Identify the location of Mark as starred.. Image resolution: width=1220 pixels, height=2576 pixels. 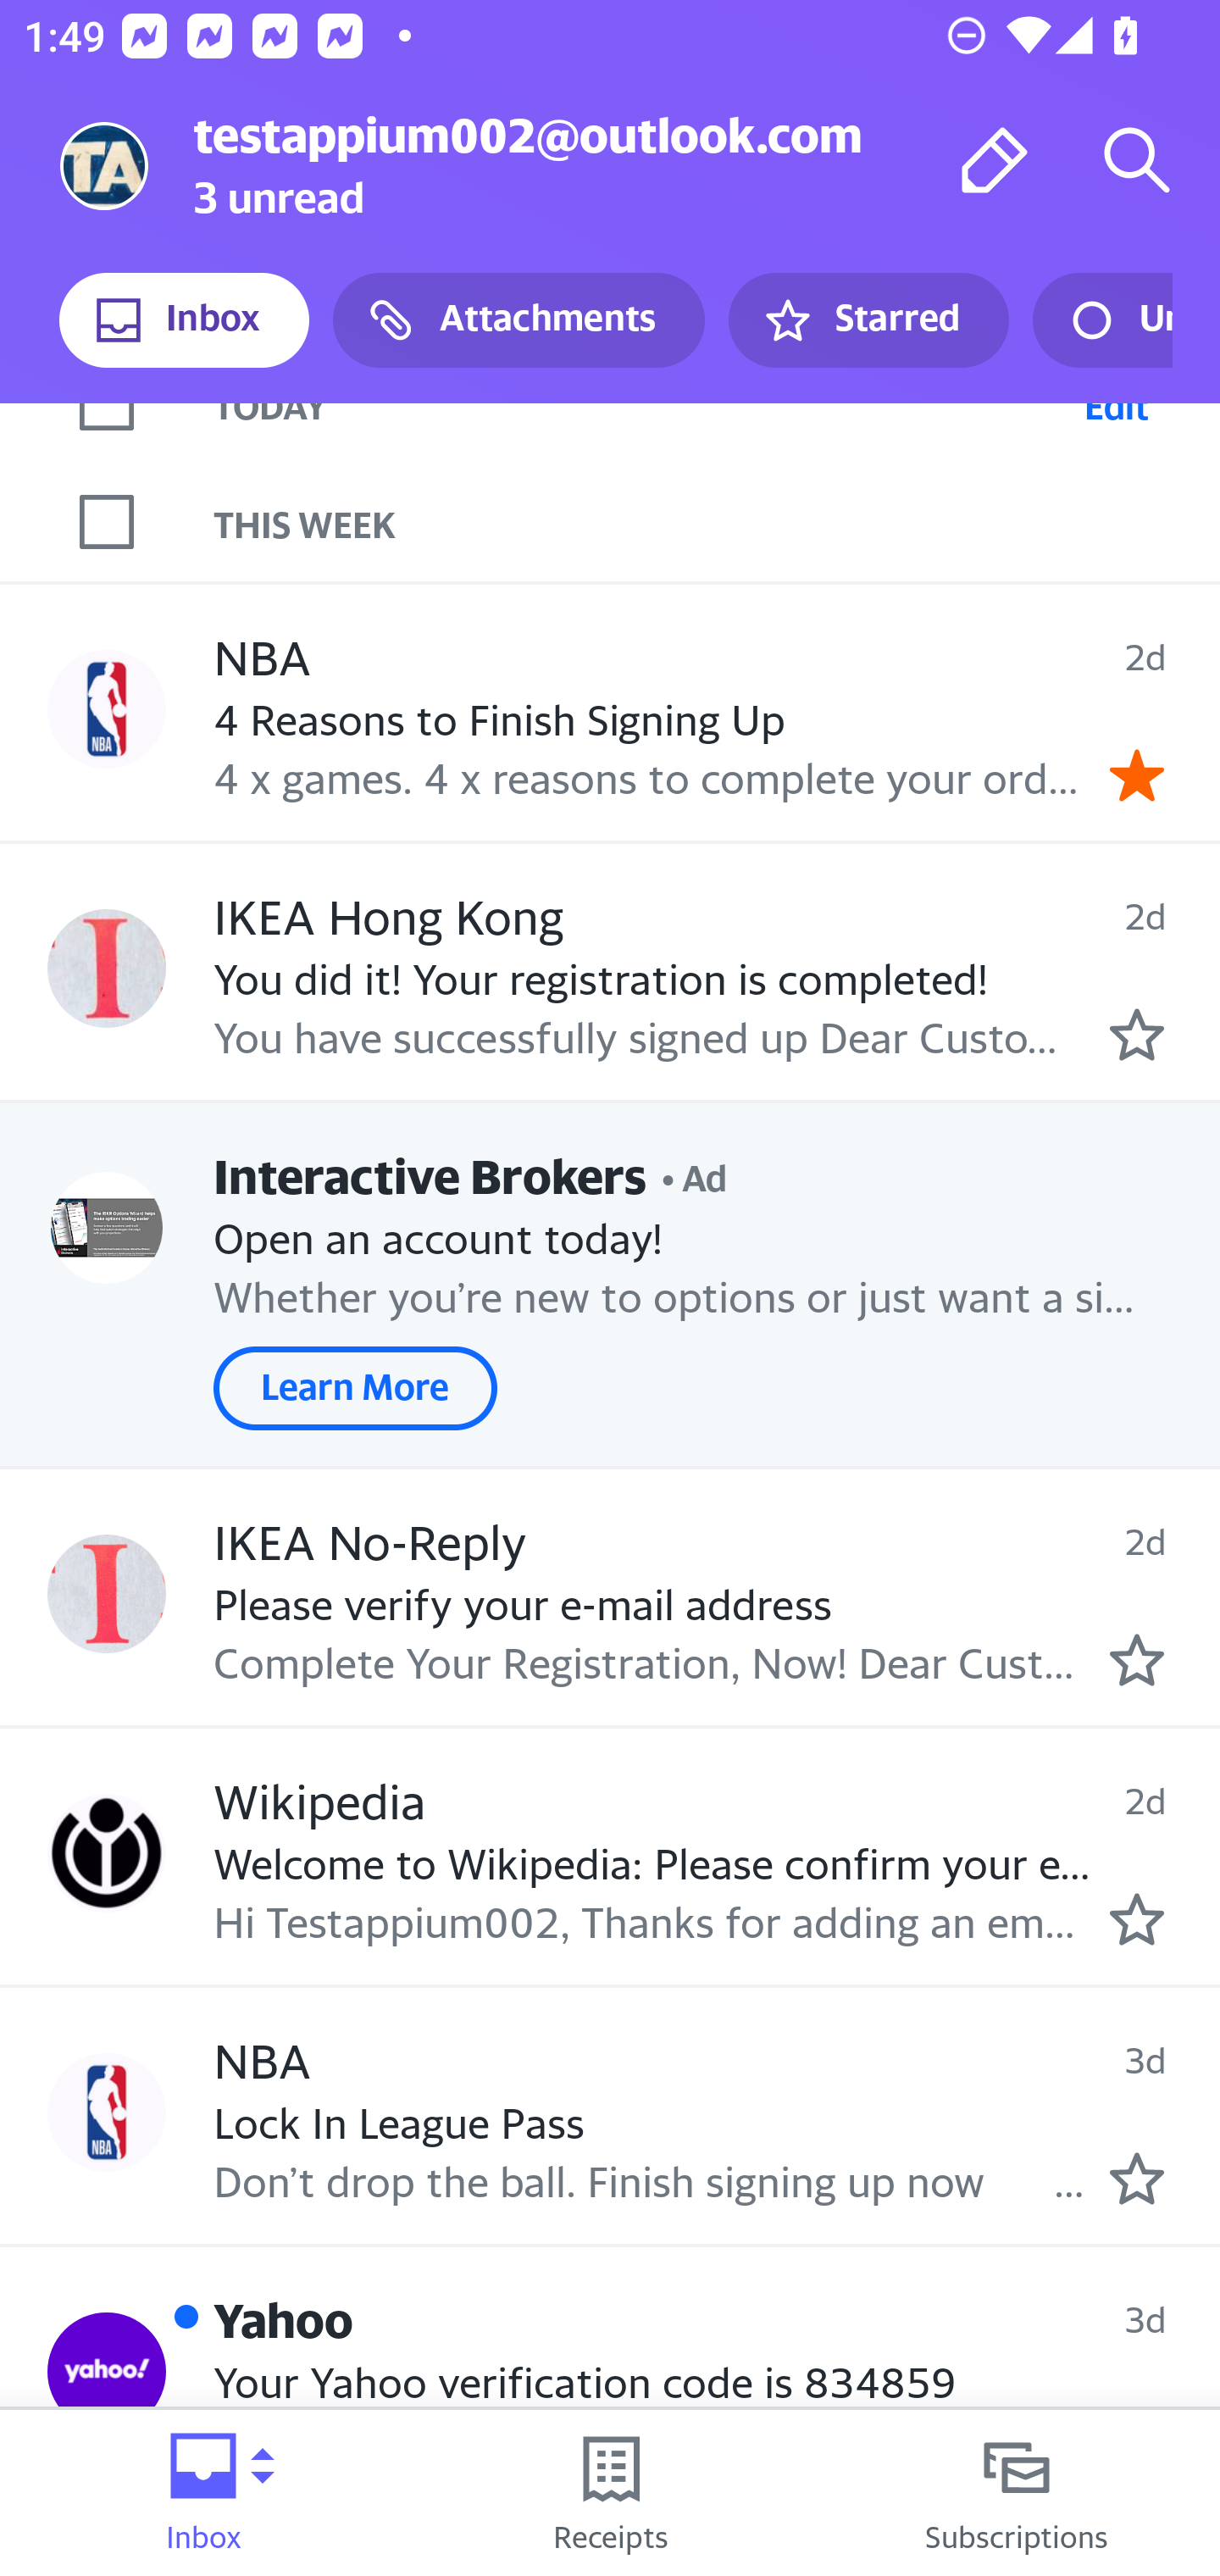
(1137, 2178).